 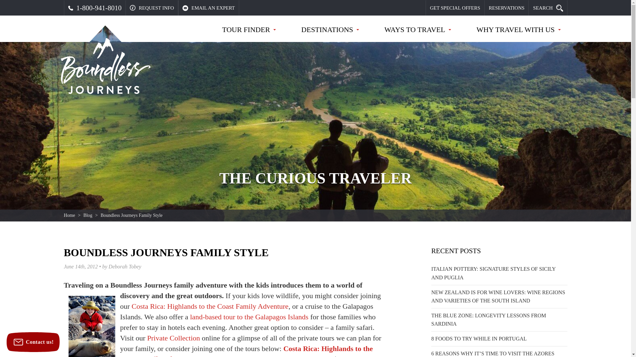 I want to click on EMAIL AN EXPERT, so click(x=209, y=8).